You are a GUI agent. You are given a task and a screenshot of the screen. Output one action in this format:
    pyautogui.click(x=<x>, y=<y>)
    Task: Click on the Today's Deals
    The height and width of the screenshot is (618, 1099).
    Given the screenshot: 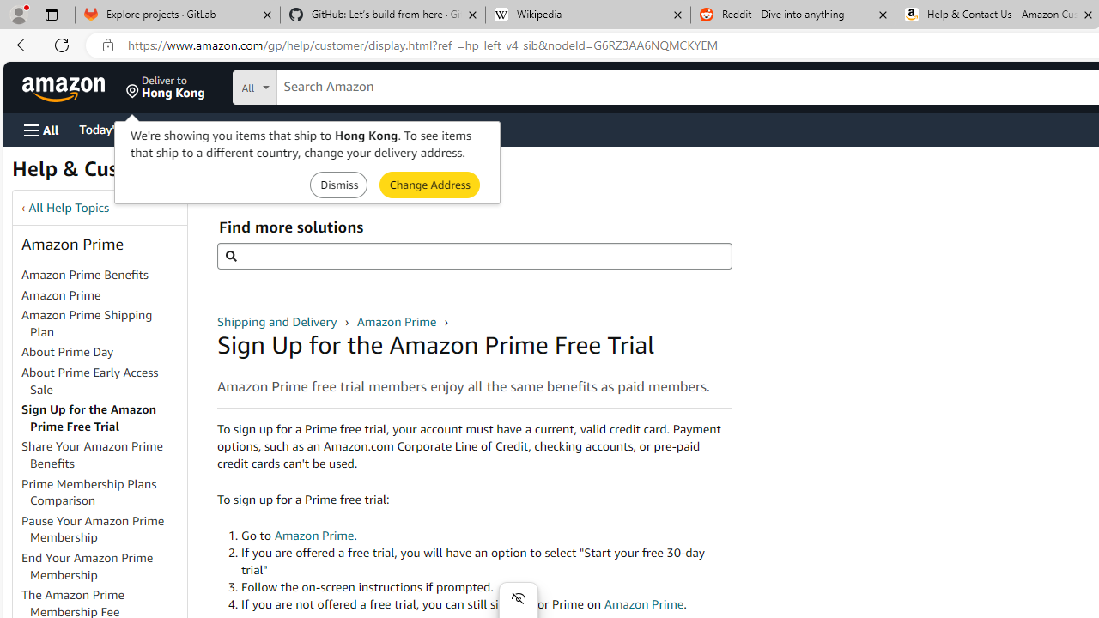 What is the action you would take?
    pyautogui.click(x=115, y=129)
    